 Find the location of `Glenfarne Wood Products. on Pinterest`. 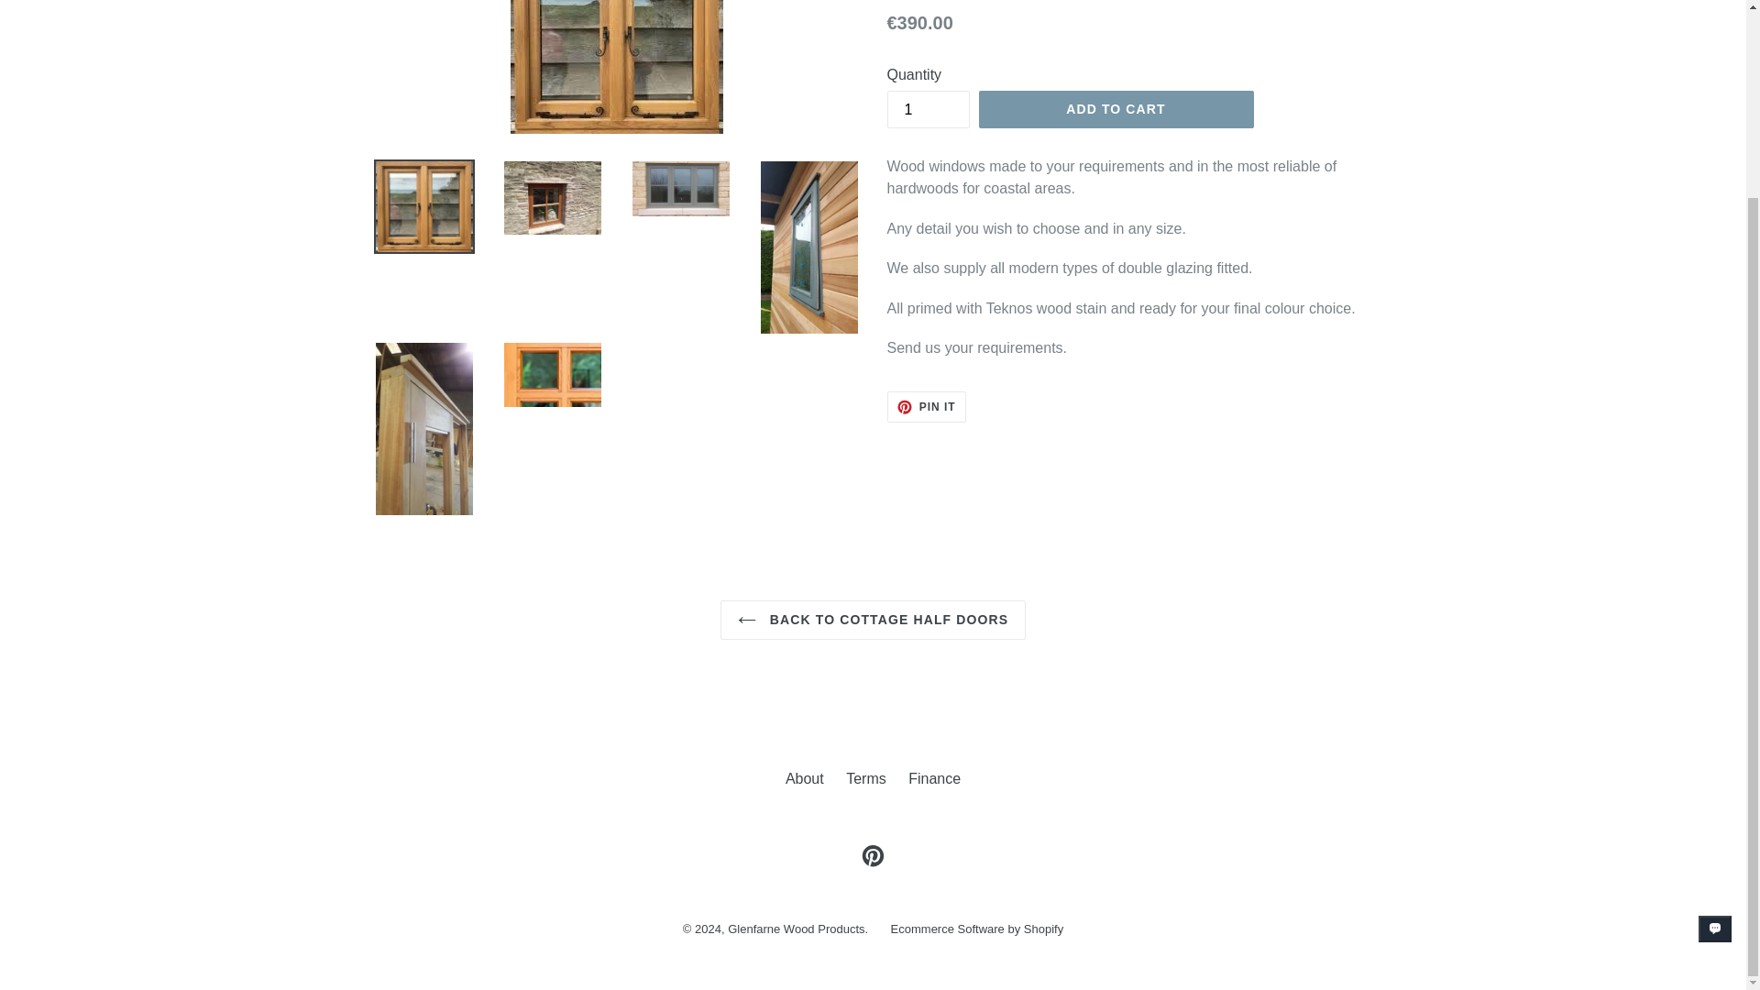

Glenfarne Wood Products. on Pinterest is located at coordinates (873, 854).